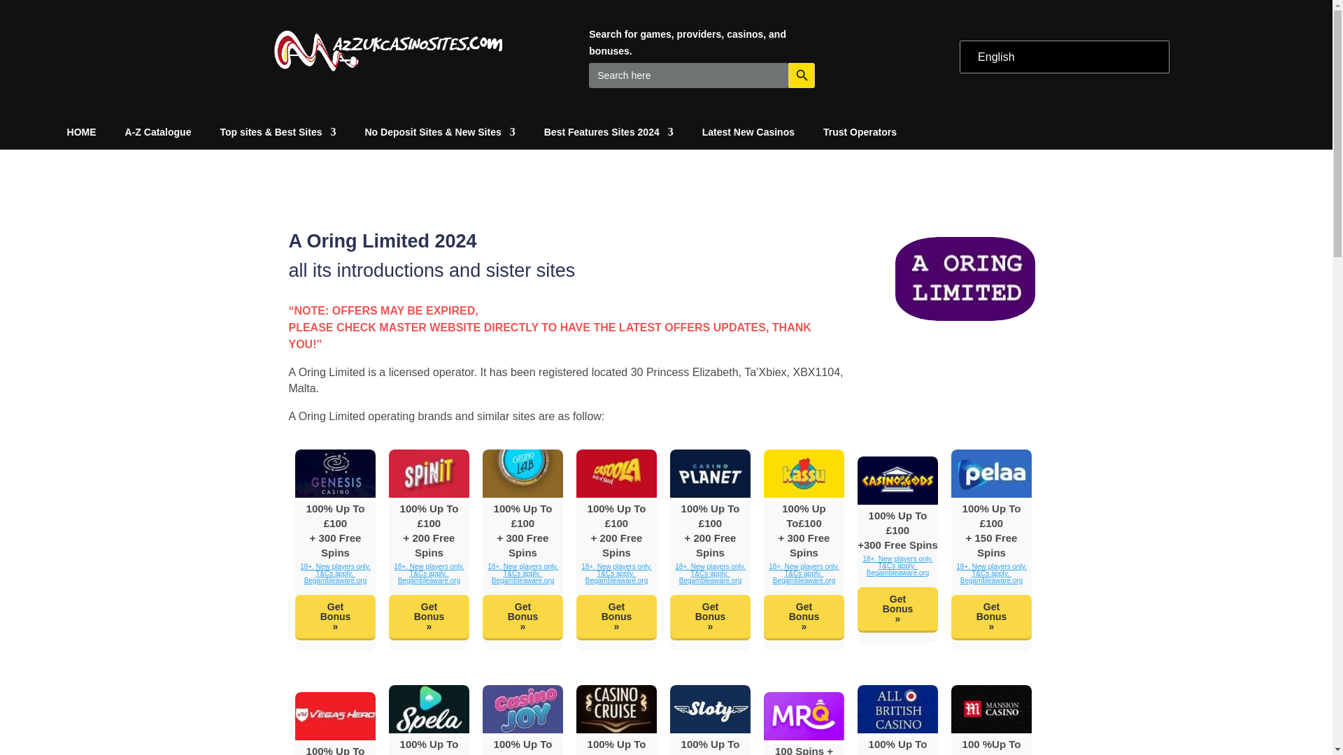 The height and width of the screenshot is (755, 1343). I want to click on A Oring 9, so click(990, 473).